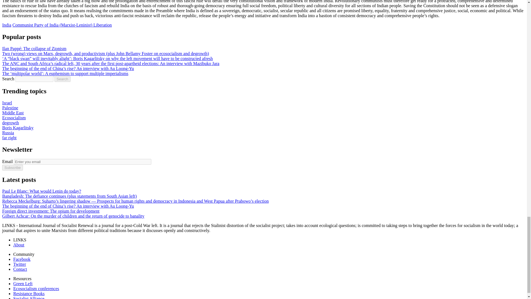 The width and height of the screenshot is (531, 299). What do you see at coordinates (18, 127) in the screenshot?
I see `Boris Kagarlitsky` at bounding box center [18, 127].